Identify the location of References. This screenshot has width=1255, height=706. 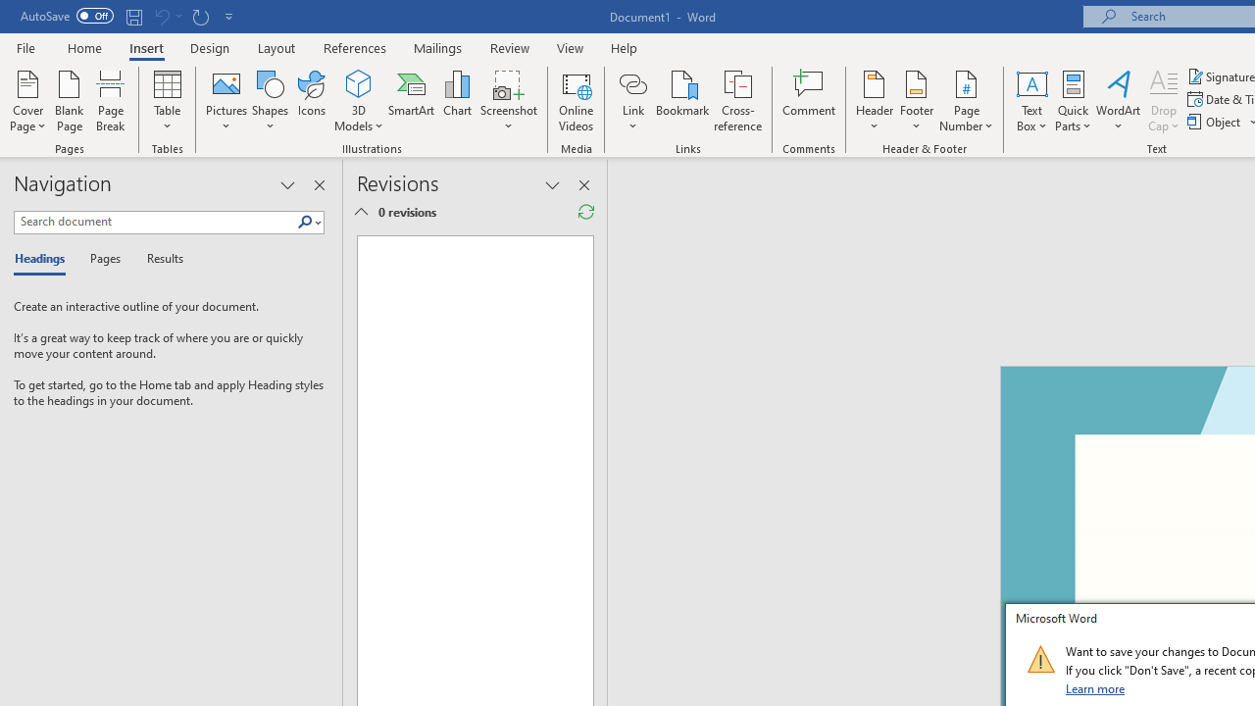
(355, 47).